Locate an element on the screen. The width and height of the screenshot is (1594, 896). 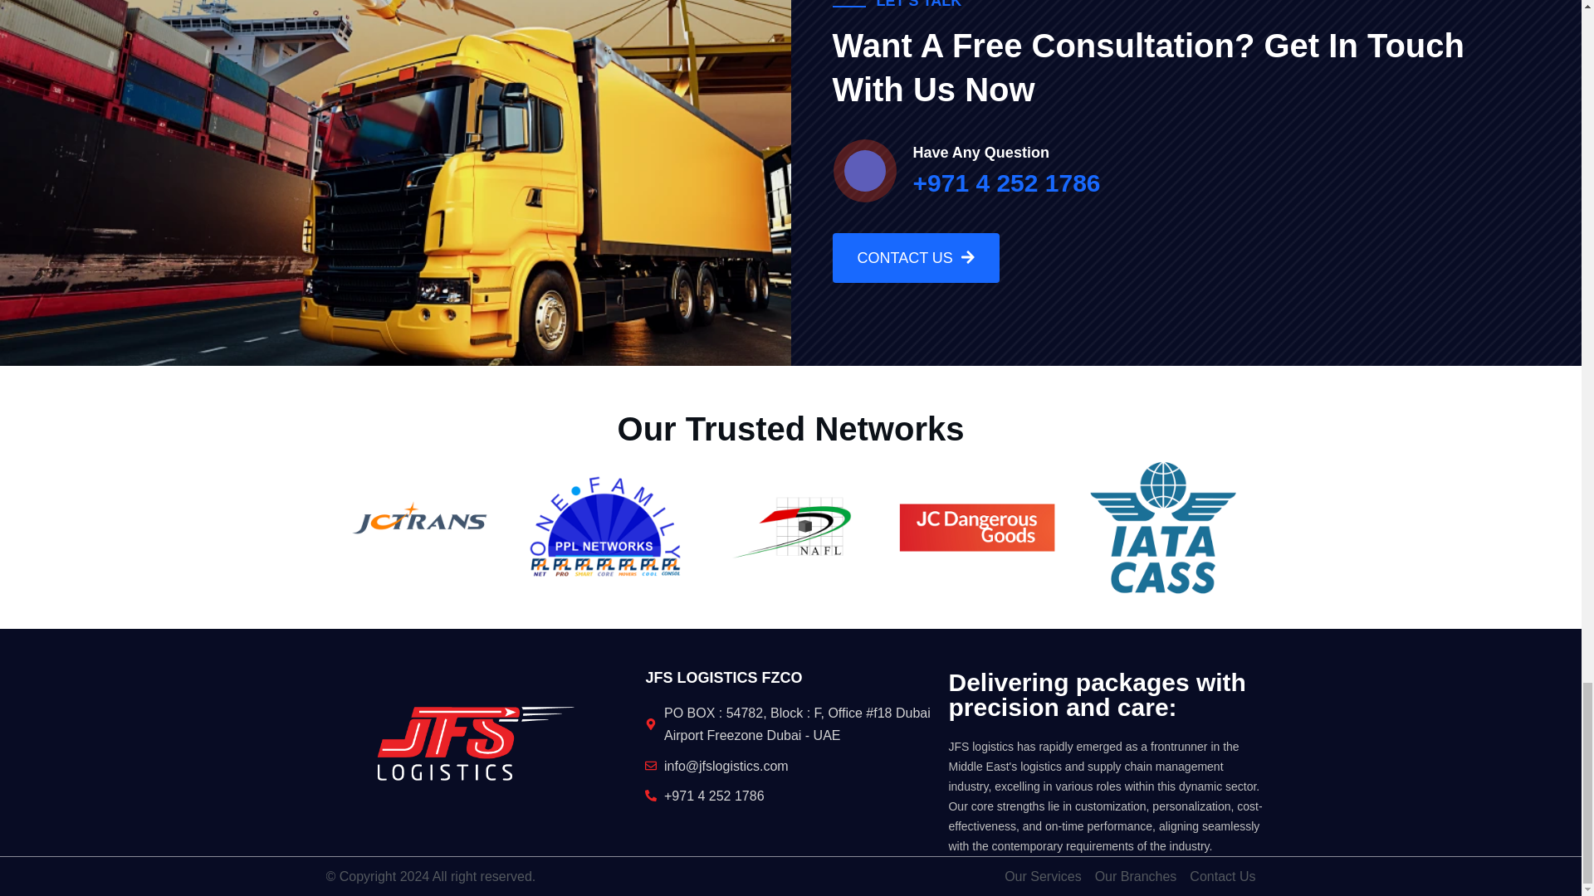
CONTACT US is located at coordinates (915, 257).